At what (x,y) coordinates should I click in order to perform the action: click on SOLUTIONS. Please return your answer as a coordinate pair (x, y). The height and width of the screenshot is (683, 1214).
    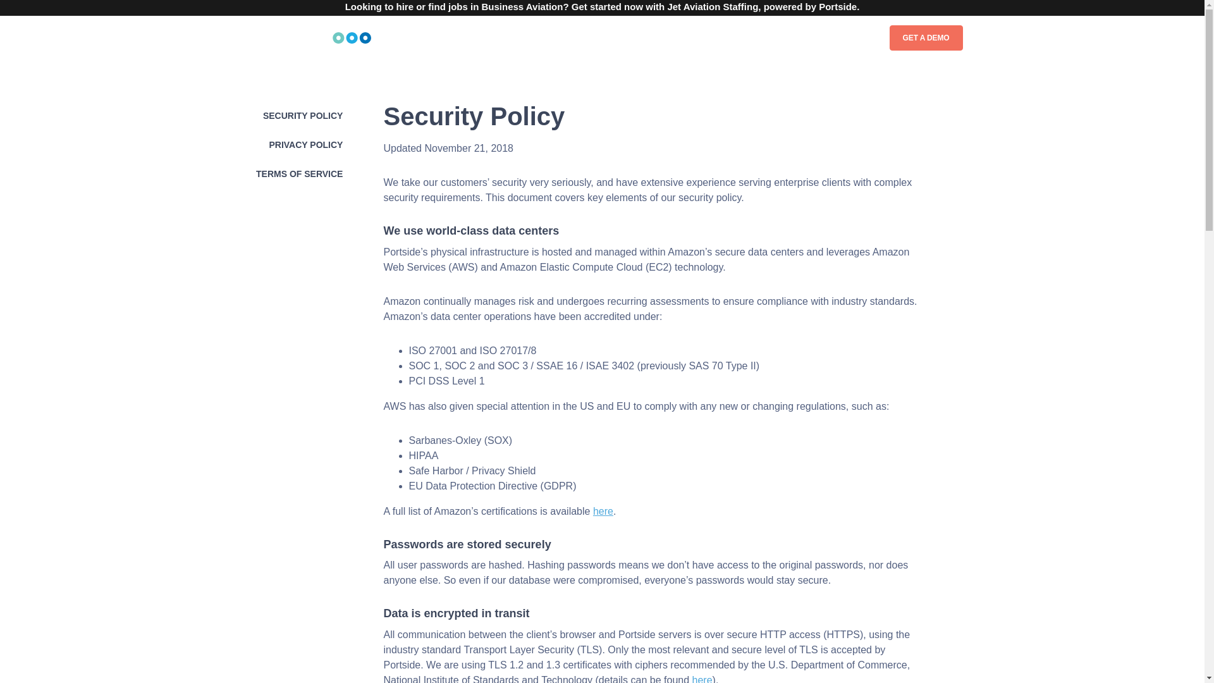
    Looking at the image, I should click on (577, 37).